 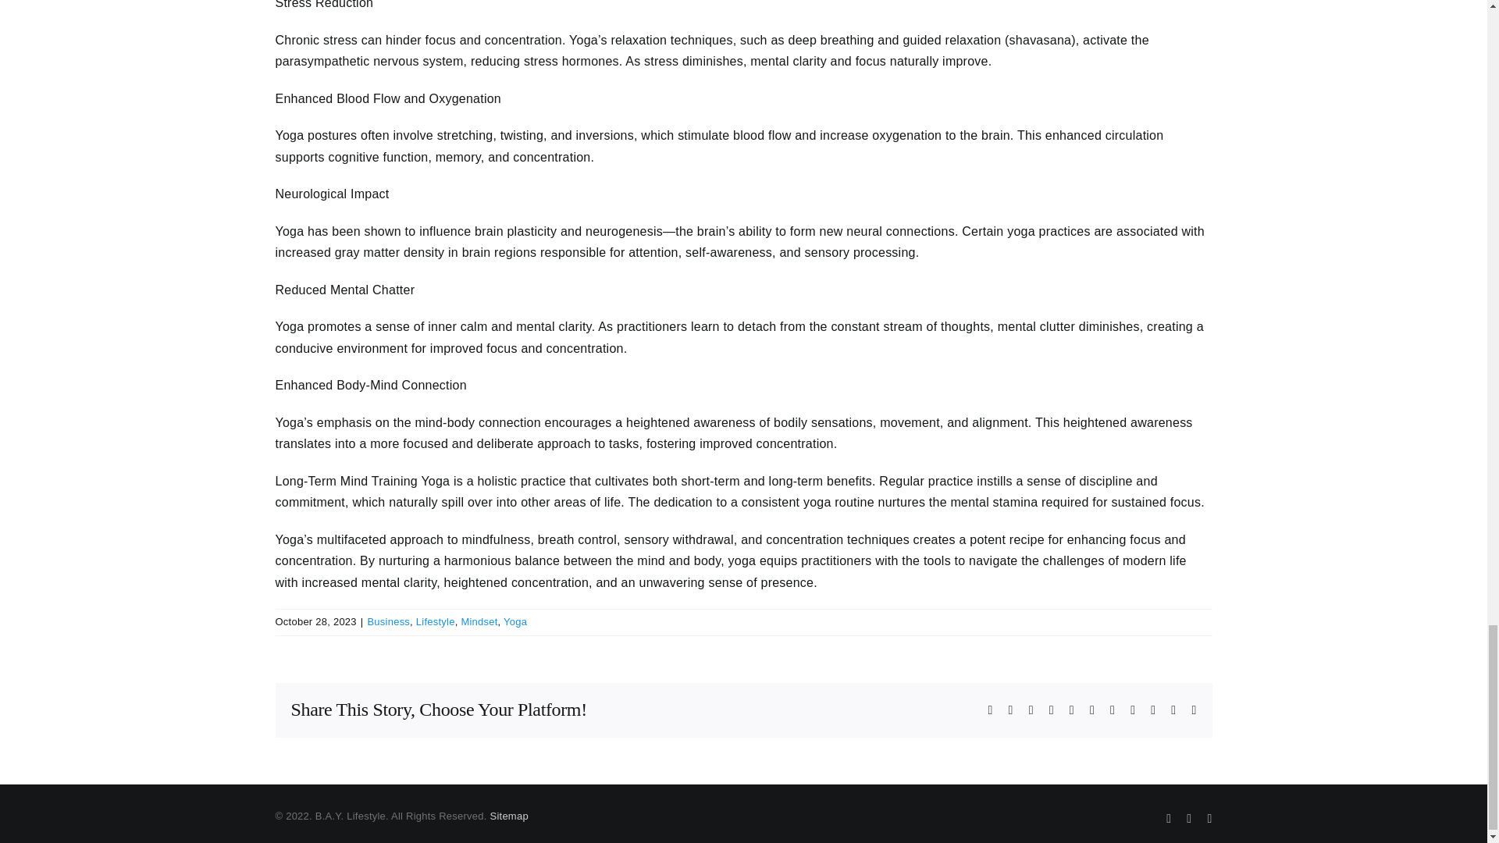 I want to click on Business, so click(x=388, y=621).